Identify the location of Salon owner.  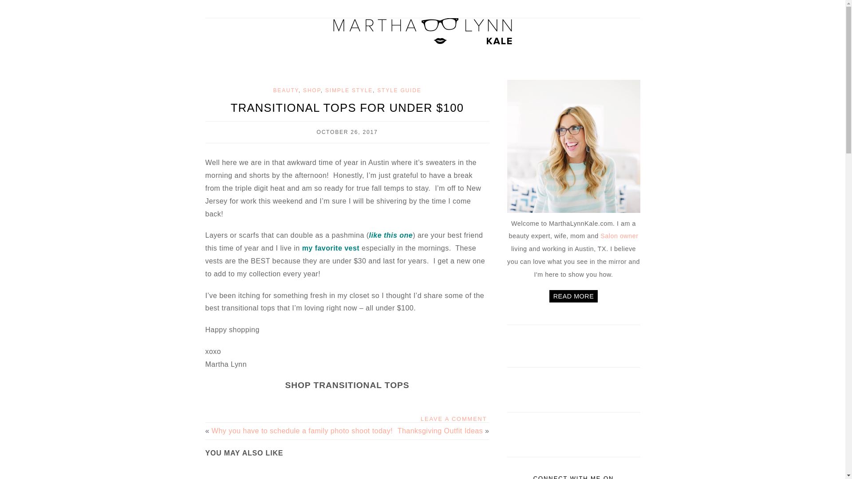
(619, 236).